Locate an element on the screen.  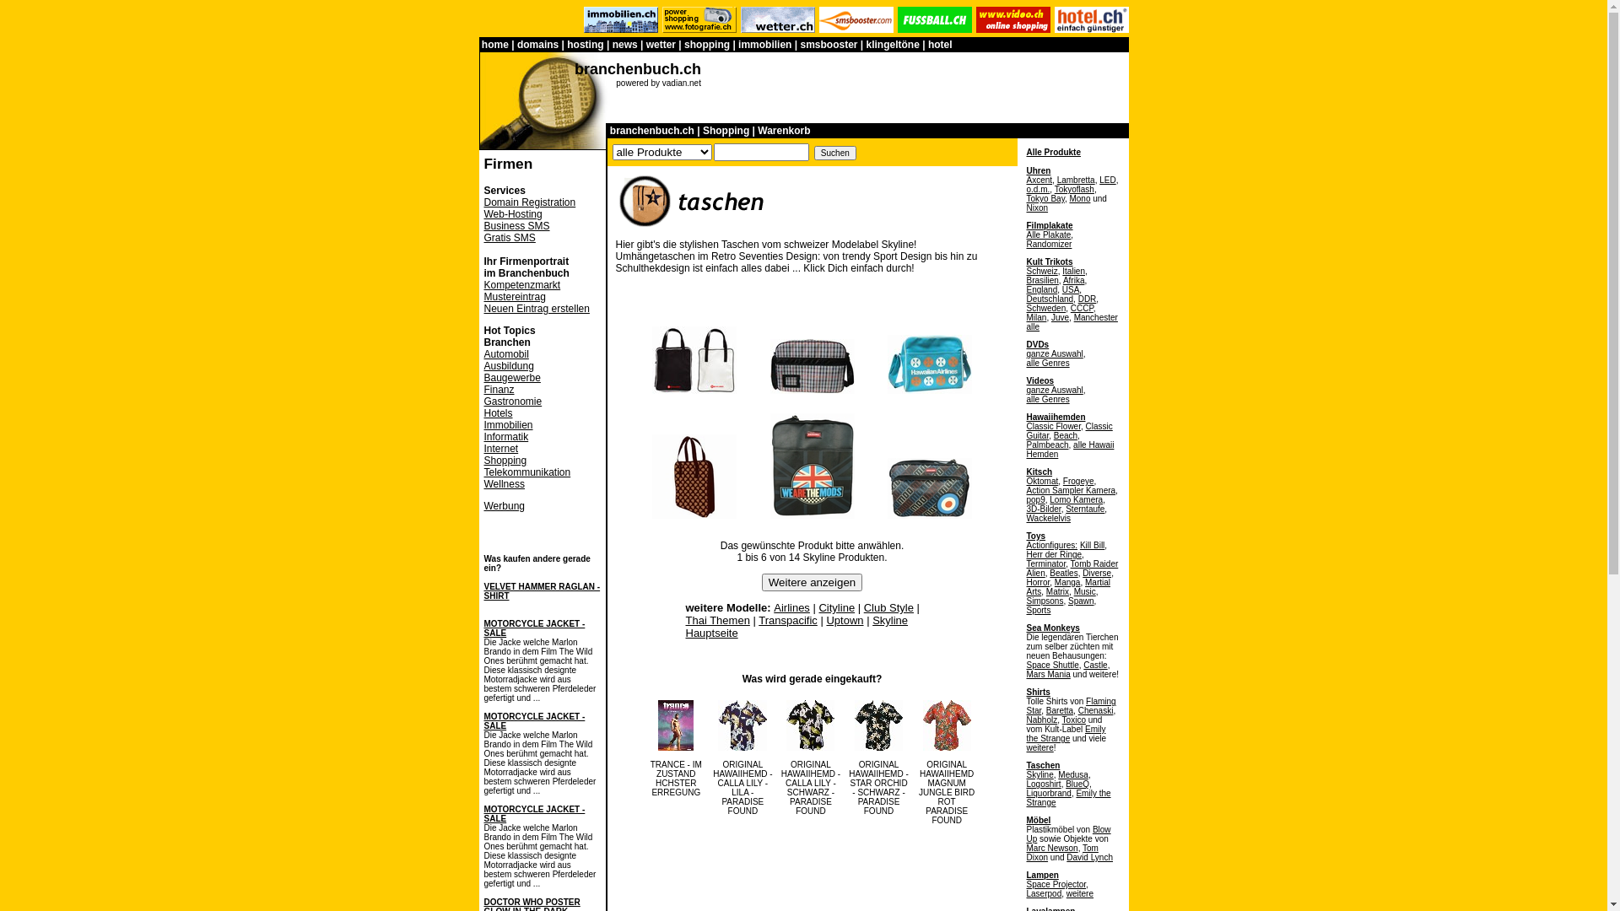
LED is located at coordinates (1107, 181).